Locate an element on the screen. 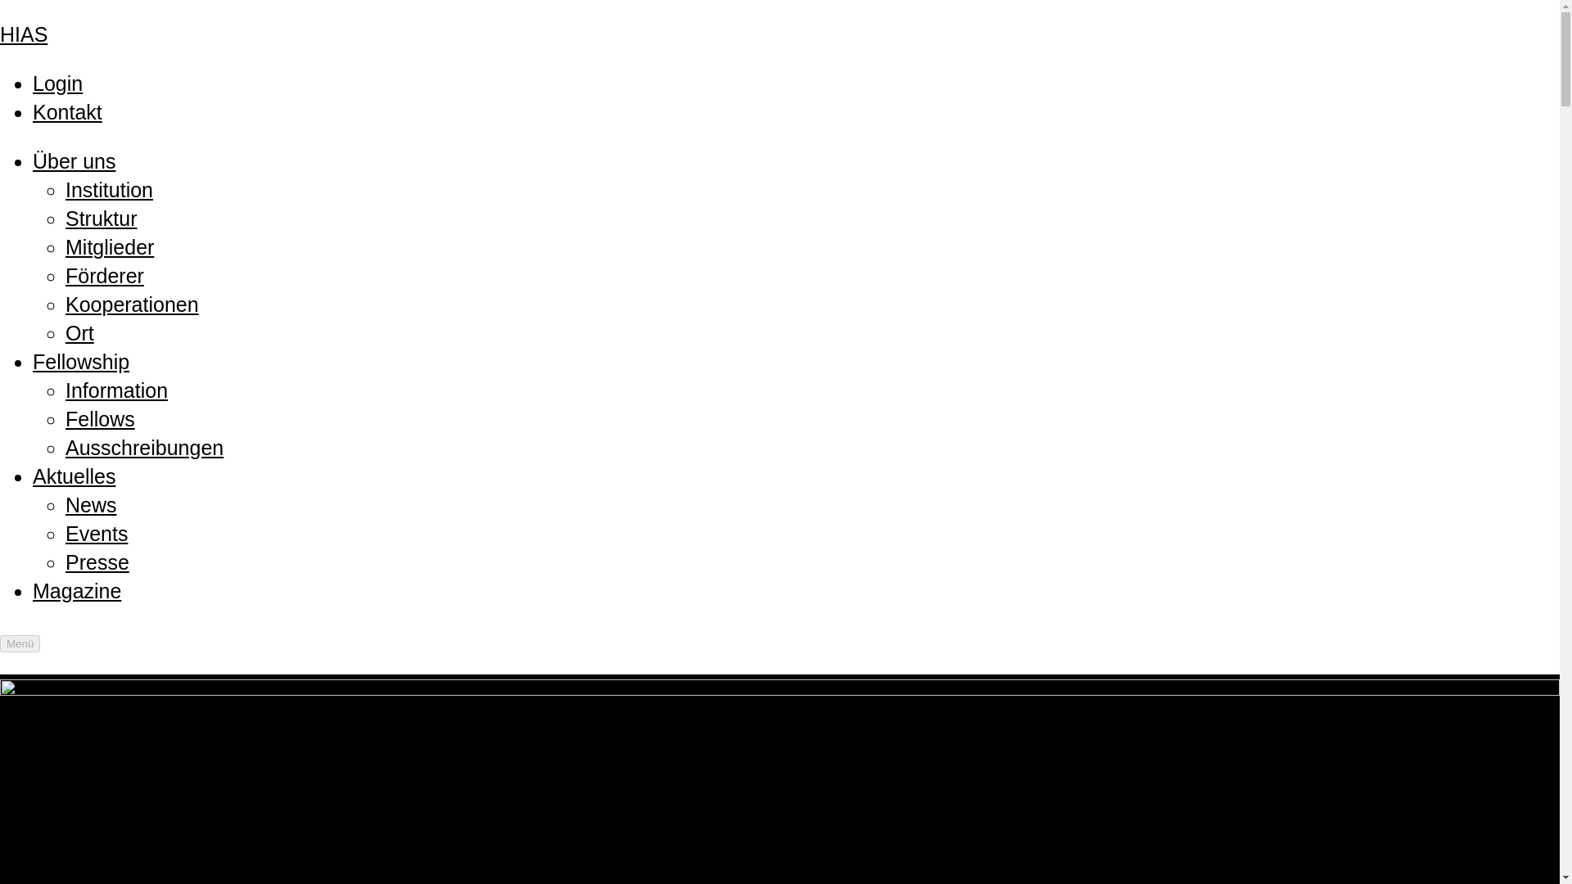  Fellows is located at coordinates (100, 418).